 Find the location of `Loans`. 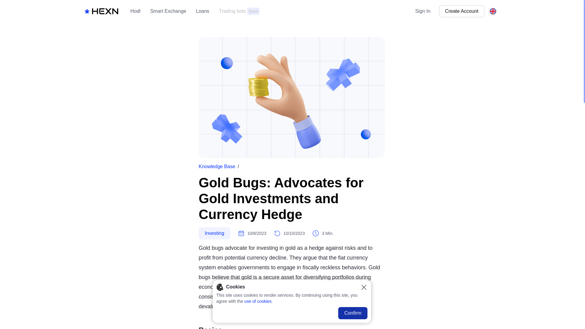

Loans is located at coordinates (267, 11).